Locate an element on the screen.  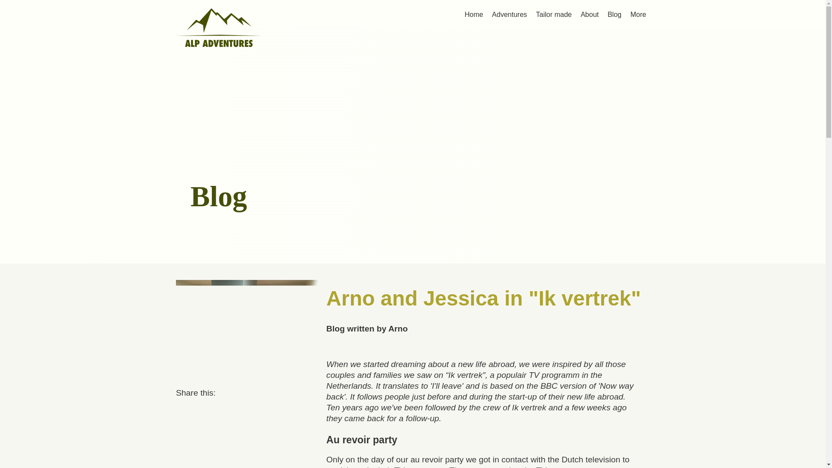
More is located at coordinates (638, 15).